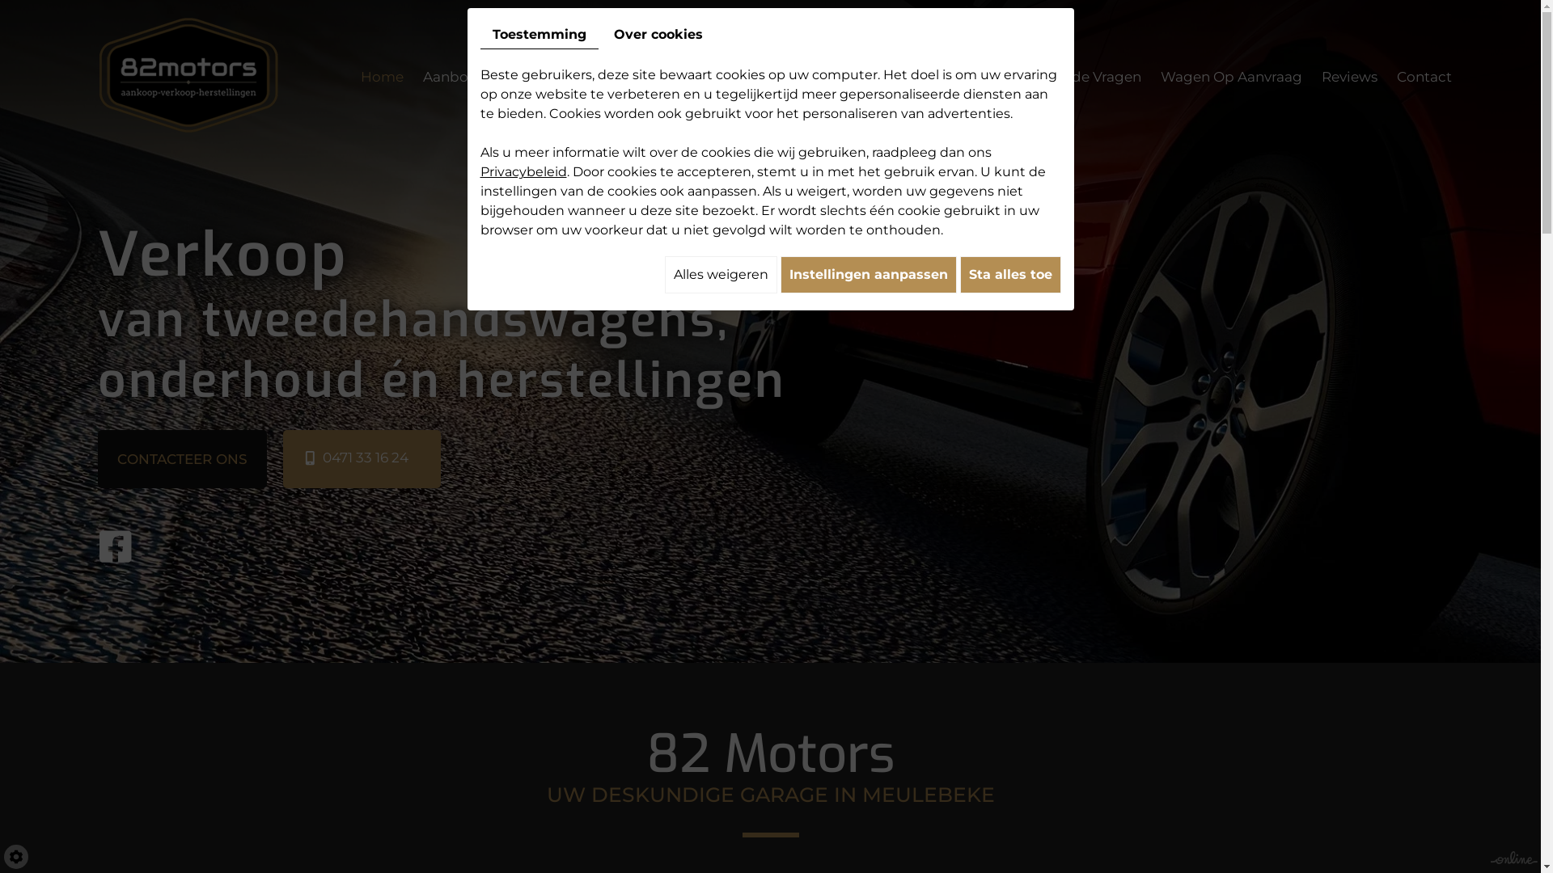 The height and width of the screenshot is (873, 1553). Describe the element at coordinates (382, 77) in the screenshot. I see `Home` at that location.